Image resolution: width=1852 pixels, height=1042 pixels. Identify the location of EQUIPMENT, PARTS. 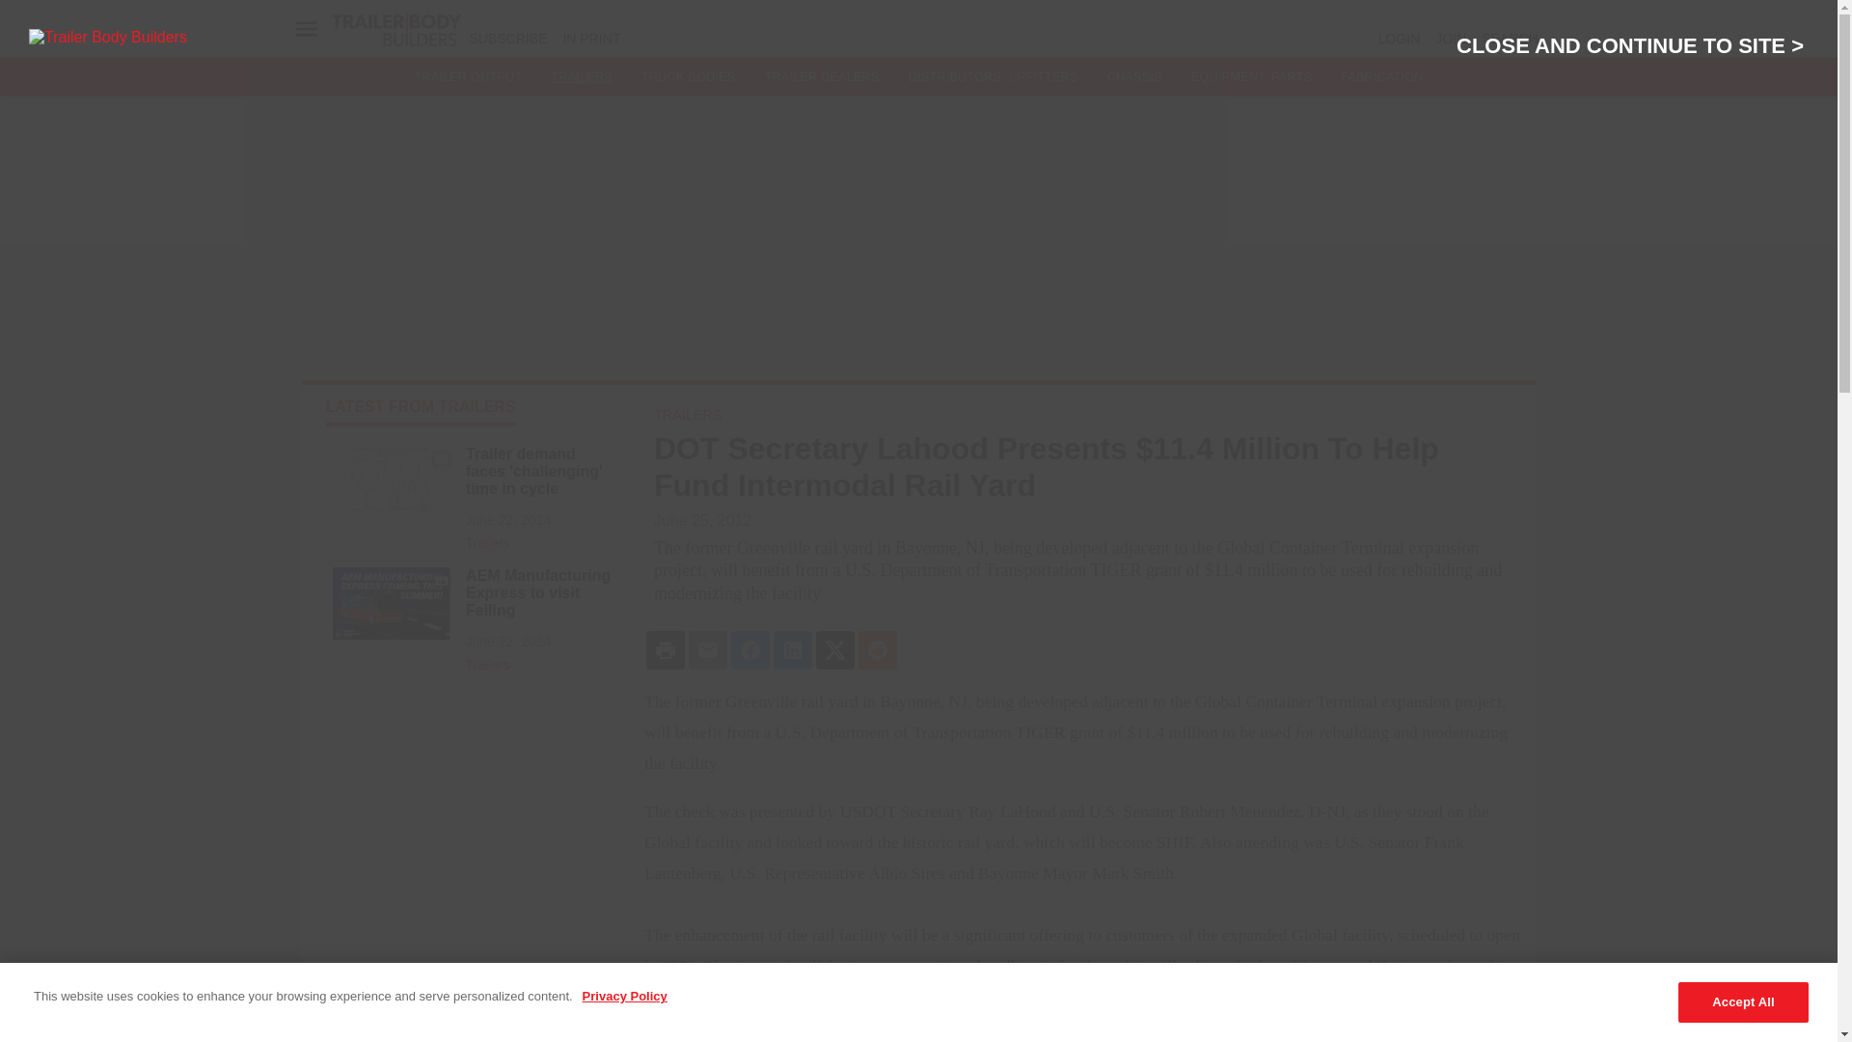
(1250, 77).